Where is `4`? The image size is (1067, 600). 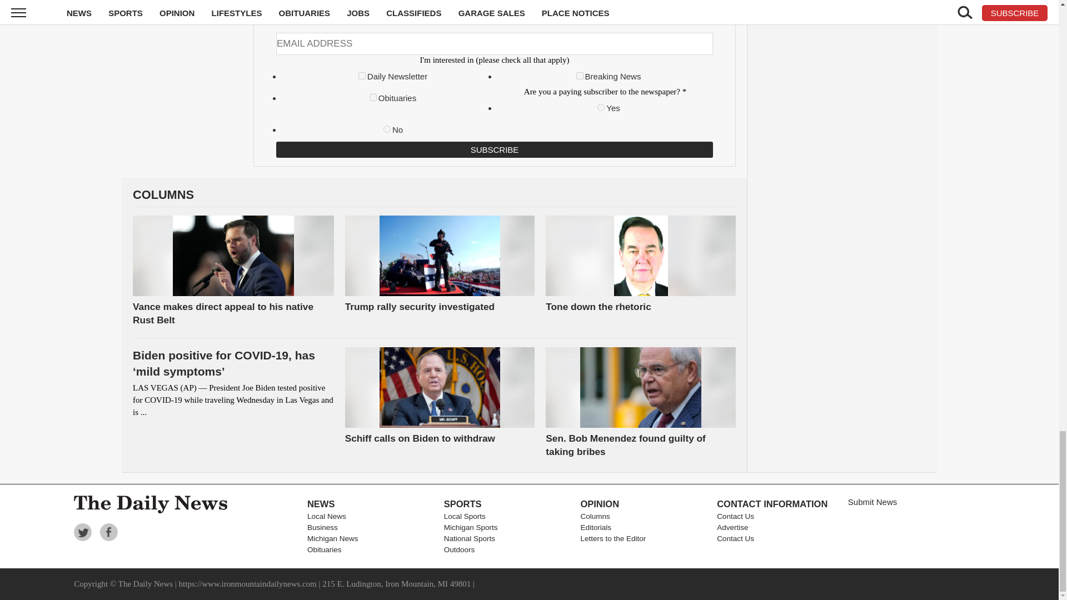 4 is located at coordinates (372, 97).